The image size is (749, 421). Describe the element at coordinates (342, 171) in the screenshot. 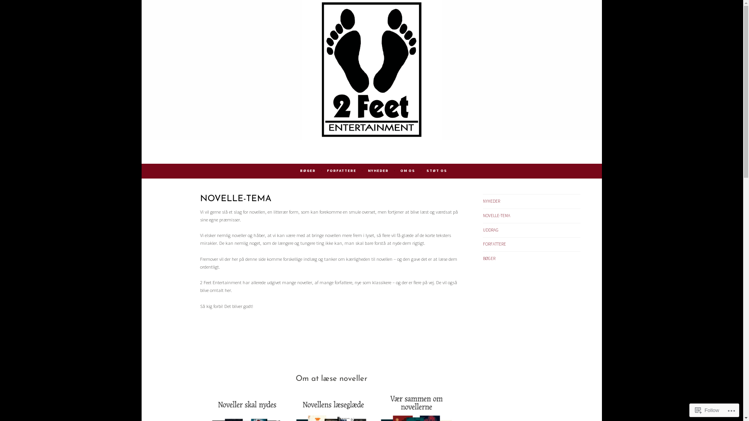

I see `FORFATTERE` at that location.